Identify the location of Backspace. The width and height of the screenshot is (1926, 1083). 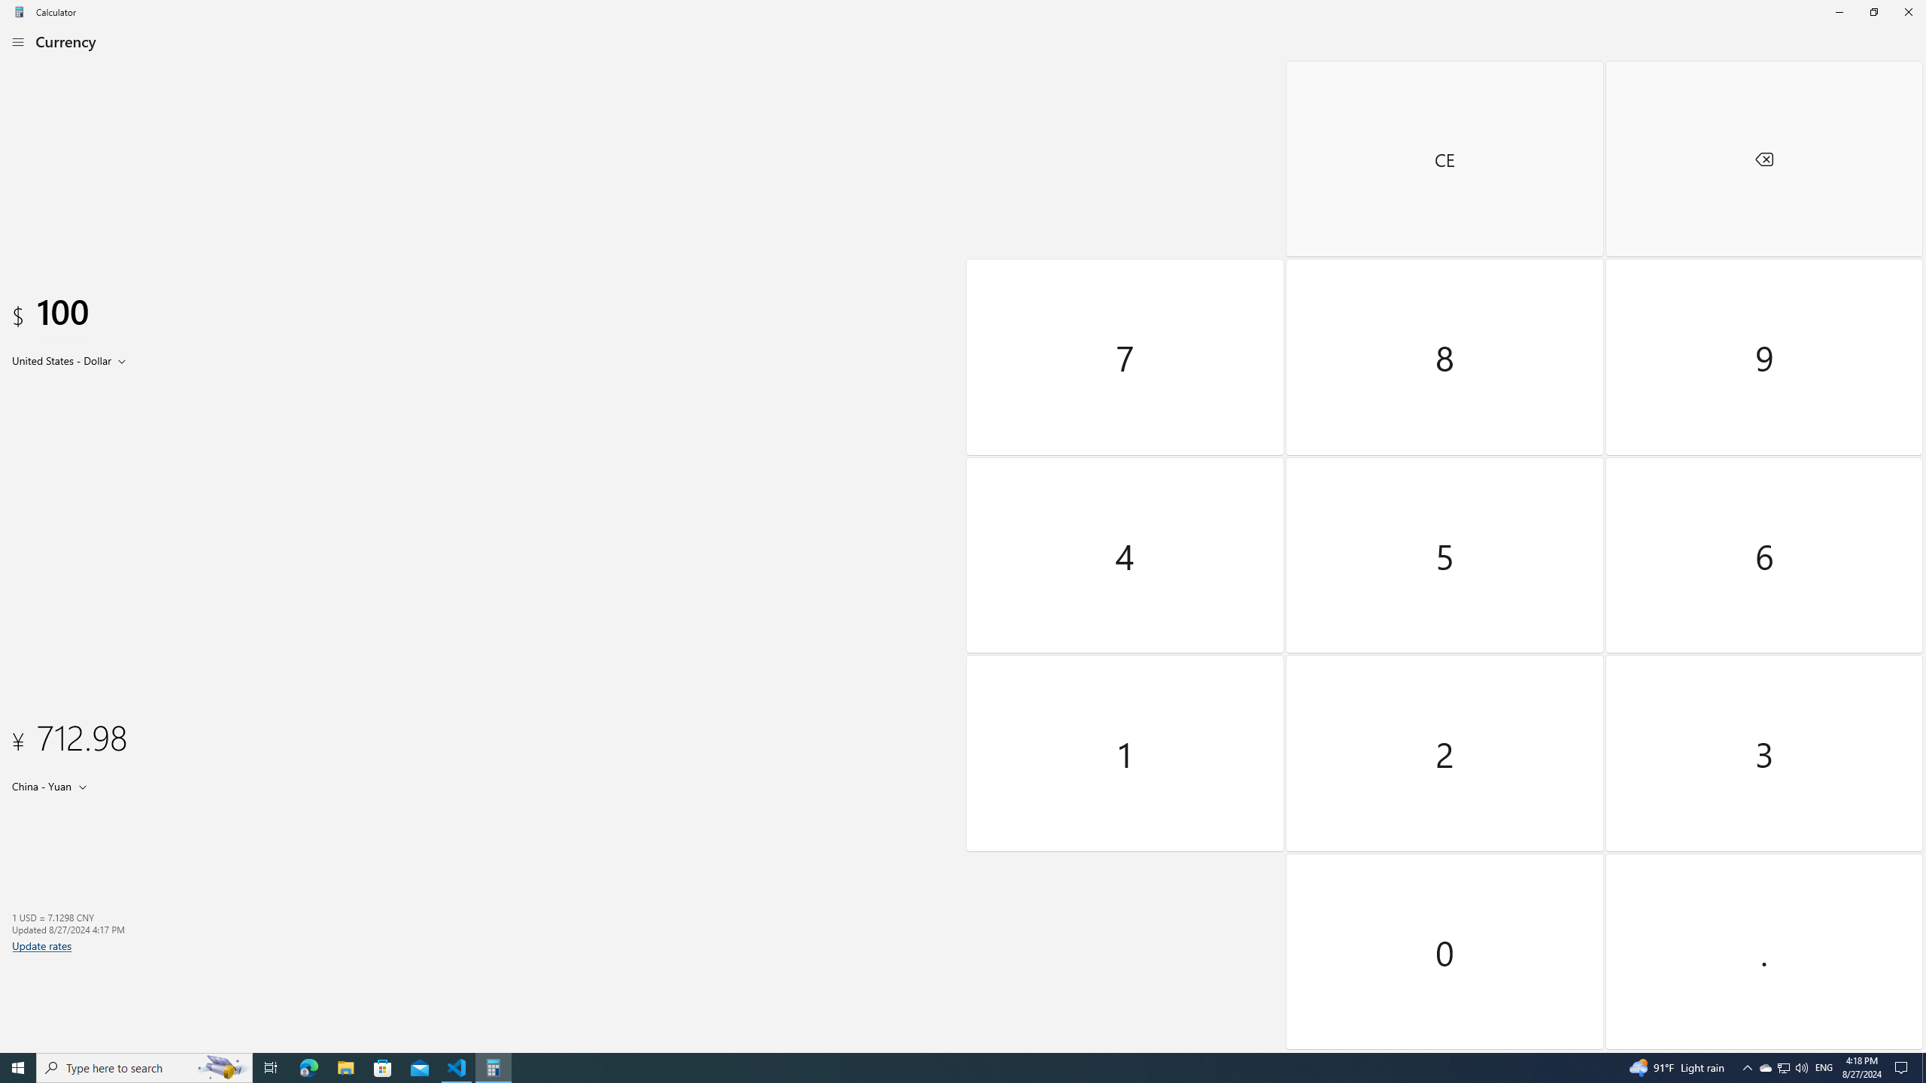
(1763, 159).